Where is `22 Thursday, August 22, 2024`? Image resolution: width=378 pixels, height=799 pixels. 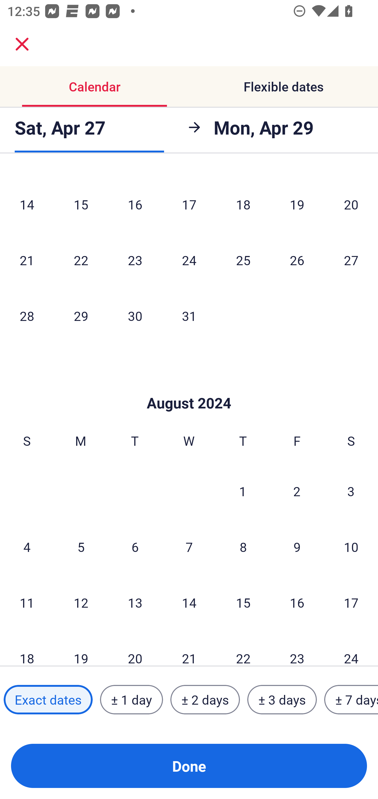
22 Thursday, August 22, 2024 is located at coordinates (243, 648).